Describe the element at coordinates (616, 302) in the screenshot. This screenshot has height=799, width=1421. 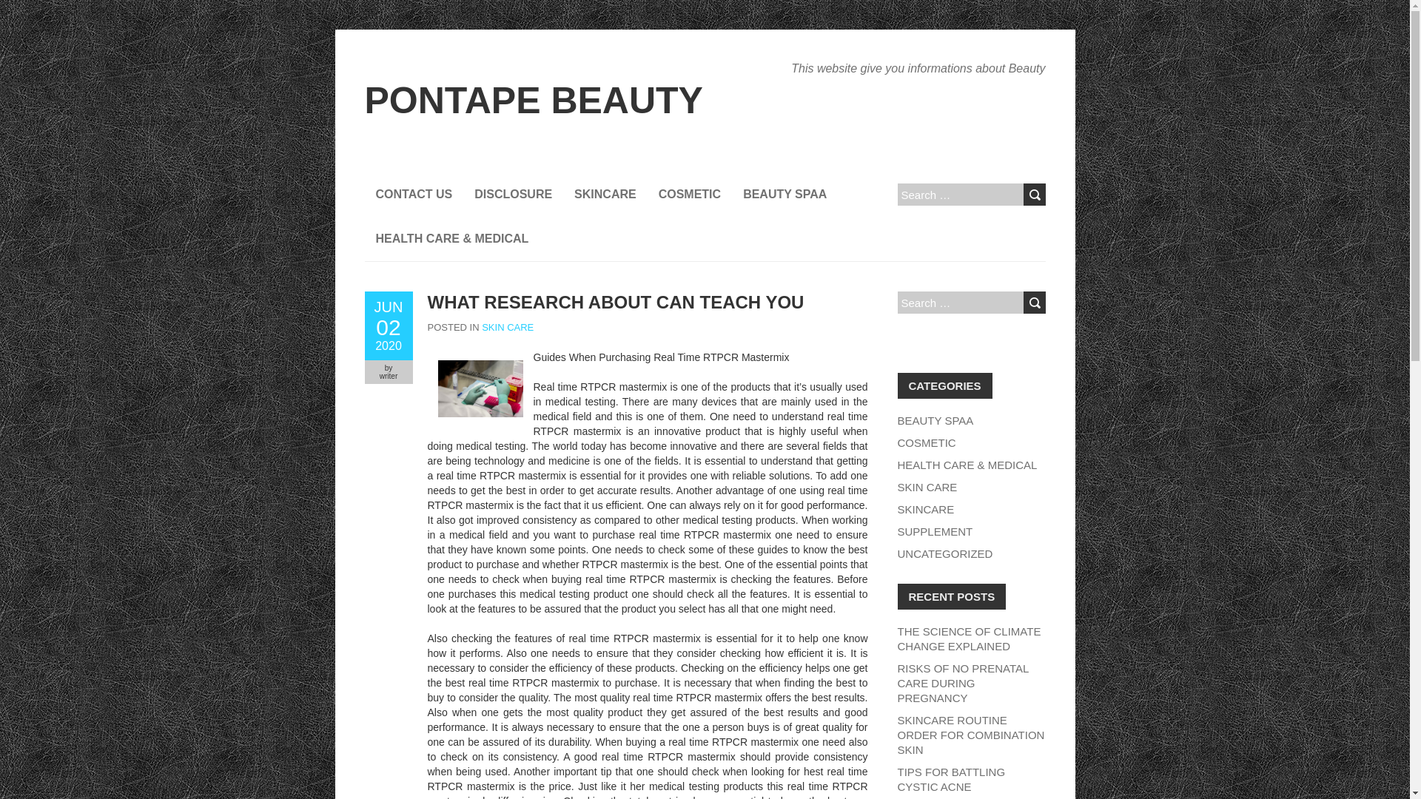
I see `What Research About  Can Teach You` at that location.